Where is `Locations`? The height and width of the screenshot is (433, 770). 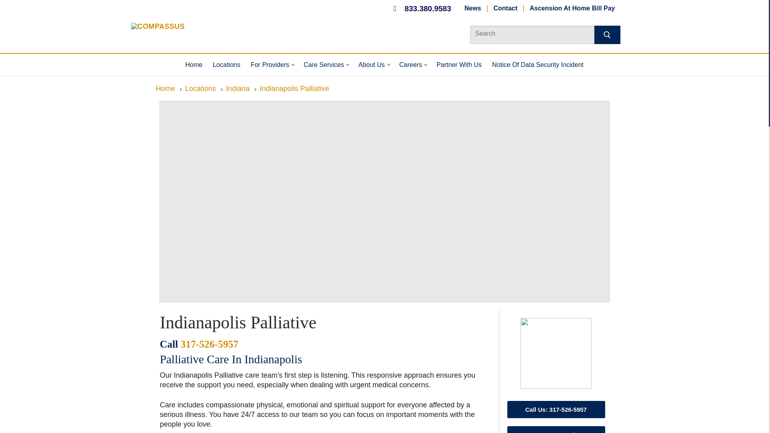
Locations is located at coordinates (505, 8).